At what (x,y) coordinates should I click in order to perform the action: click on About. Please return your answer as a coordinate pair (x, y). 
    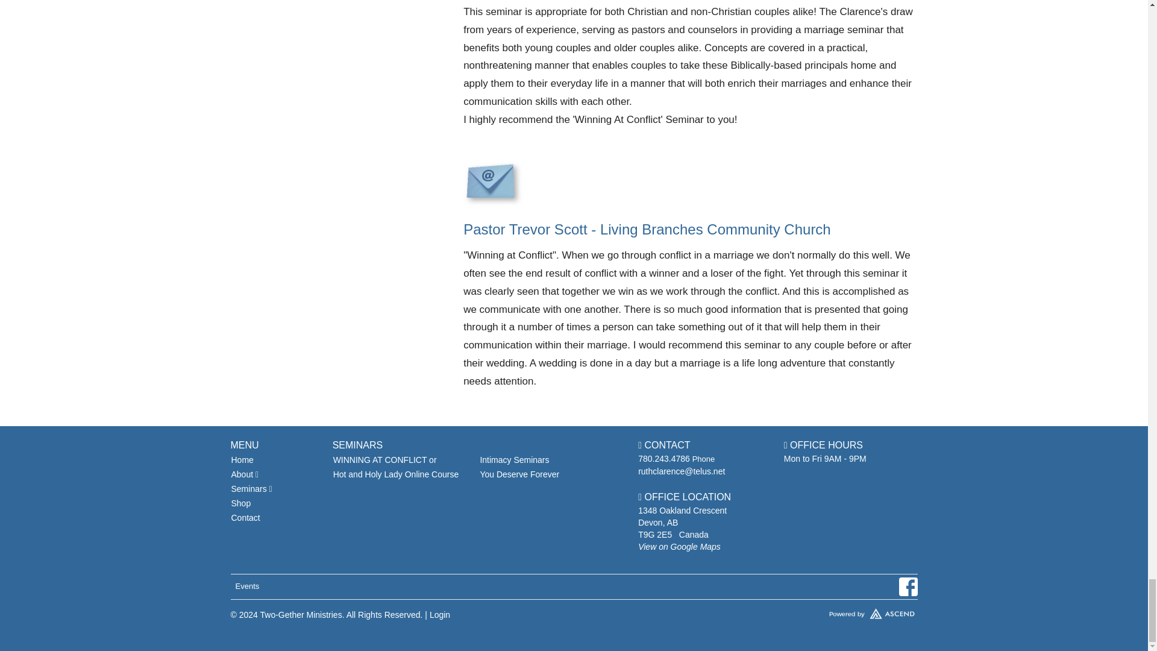
    Looking at the image, I should click on (275, 474).